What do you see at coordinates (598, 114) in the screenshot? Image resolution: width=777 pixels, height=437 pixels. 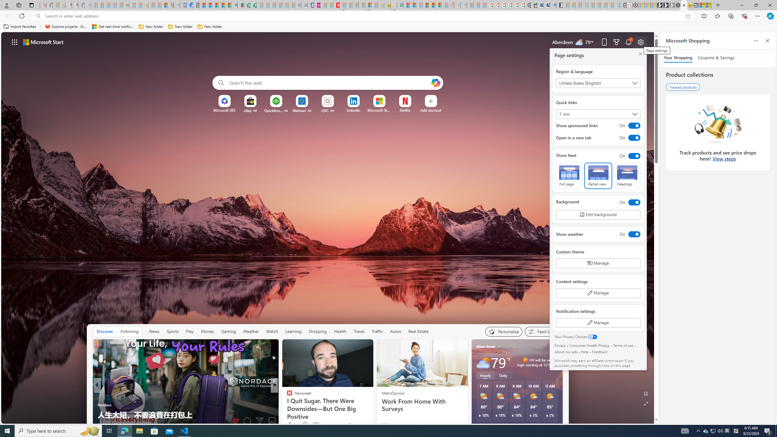 I see `Class: select-setting-fluent-select ` at bounding box center [598, 114].